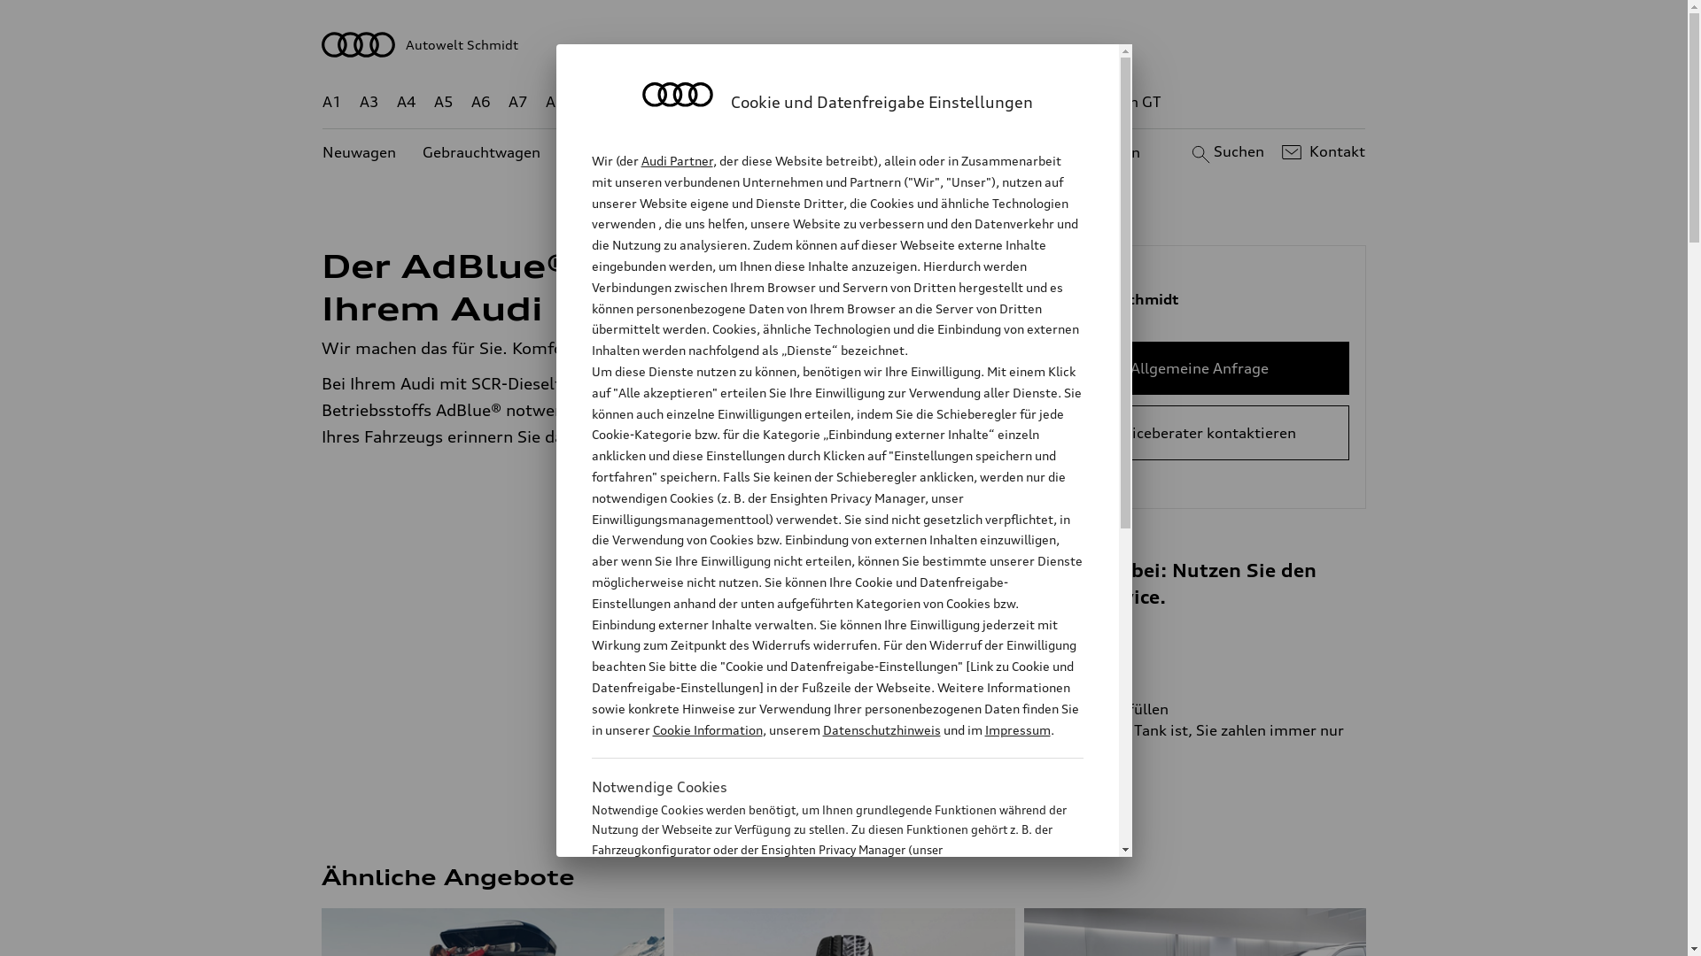 This screenshot has width=1701, height=956. Describe the element at coordinates (594, 103) in the screenshot. I see `Q2` at that location.